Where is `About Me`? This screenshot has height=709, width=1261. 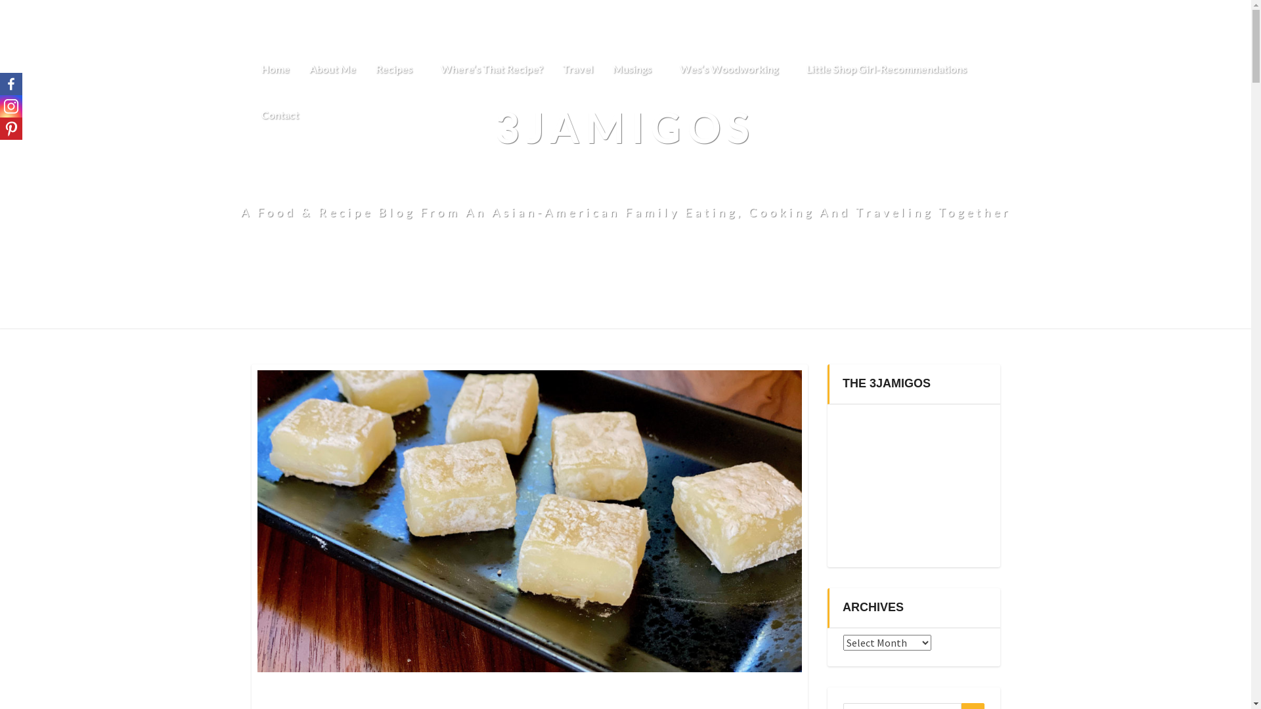 About Me is located at coordinates (332, 69).